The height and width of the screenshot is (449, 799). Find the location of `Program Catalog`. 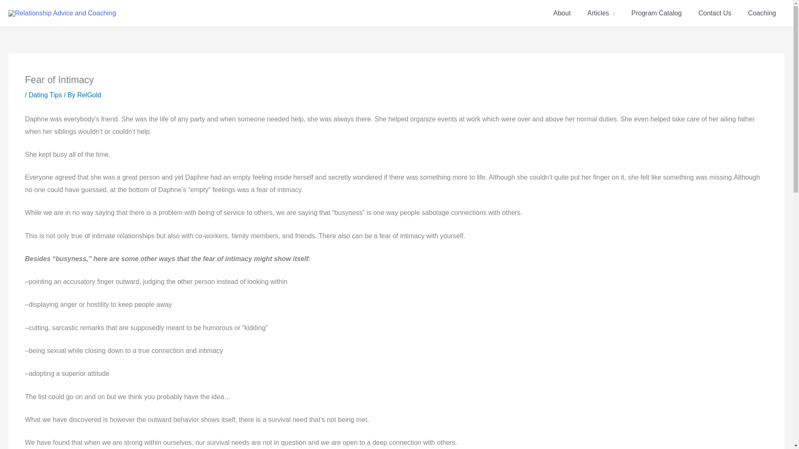

Program Catalog is located at coordinates (657, 13).